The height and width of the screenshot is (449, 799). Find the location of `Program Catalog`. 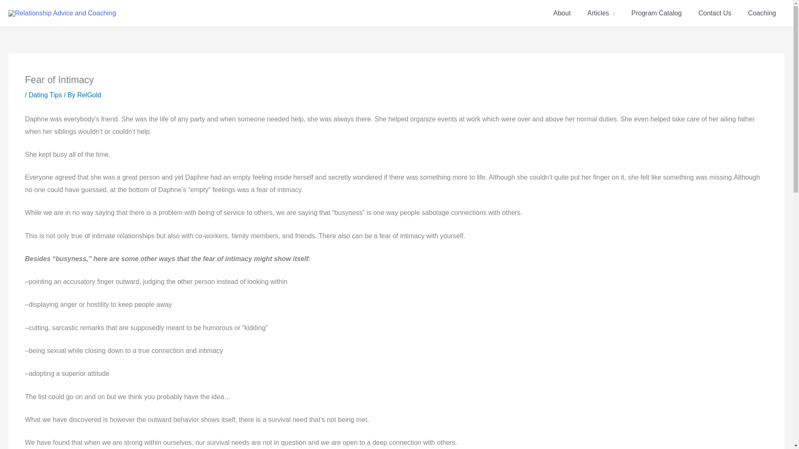

Program Catalog is located at coordinates (657, 13).